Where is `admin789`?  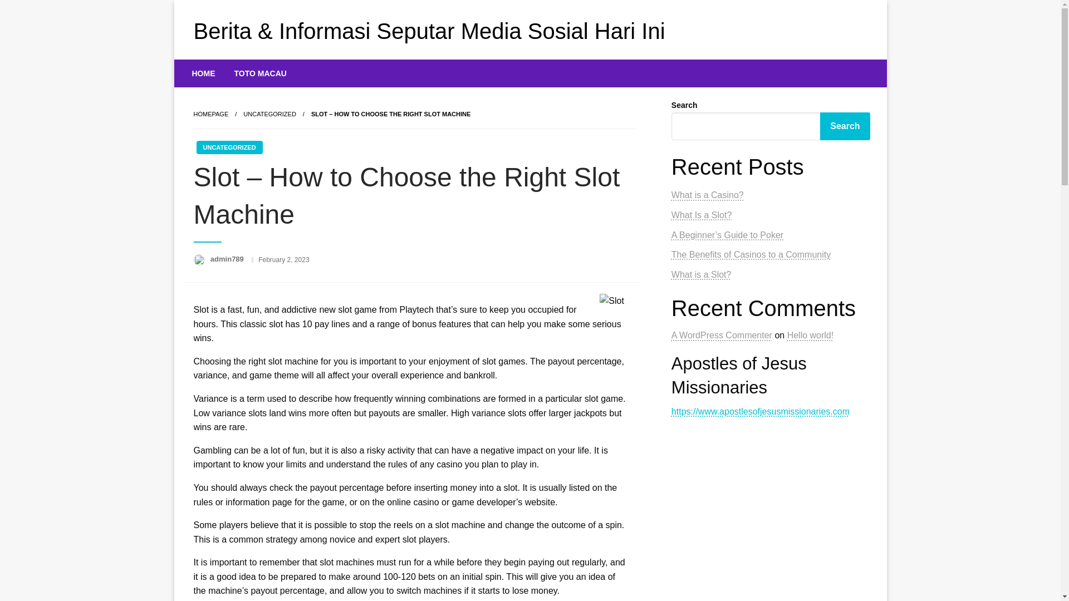
admin789 is located at coordinates (228, 259).